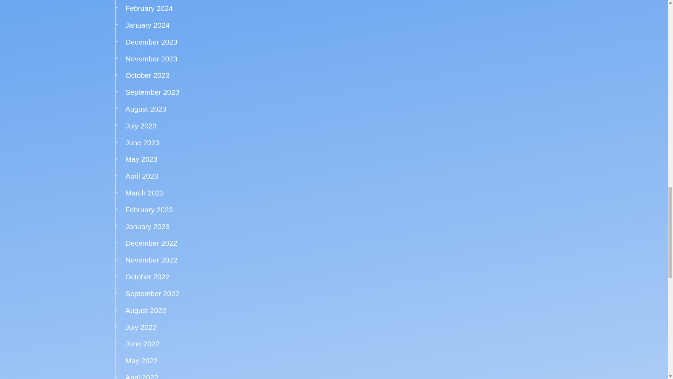 This screenshot has width=673, height=379. I want to click on July 2022, so click(141, 327).